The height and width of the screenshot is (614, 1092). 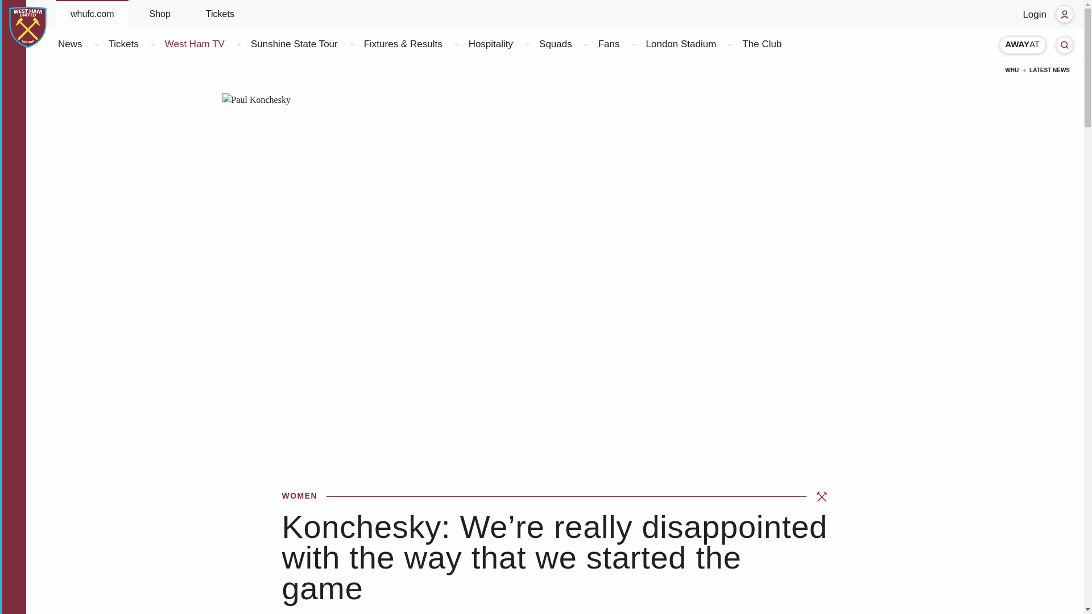 I want to click on Tickets, so click(x=220, y=14).